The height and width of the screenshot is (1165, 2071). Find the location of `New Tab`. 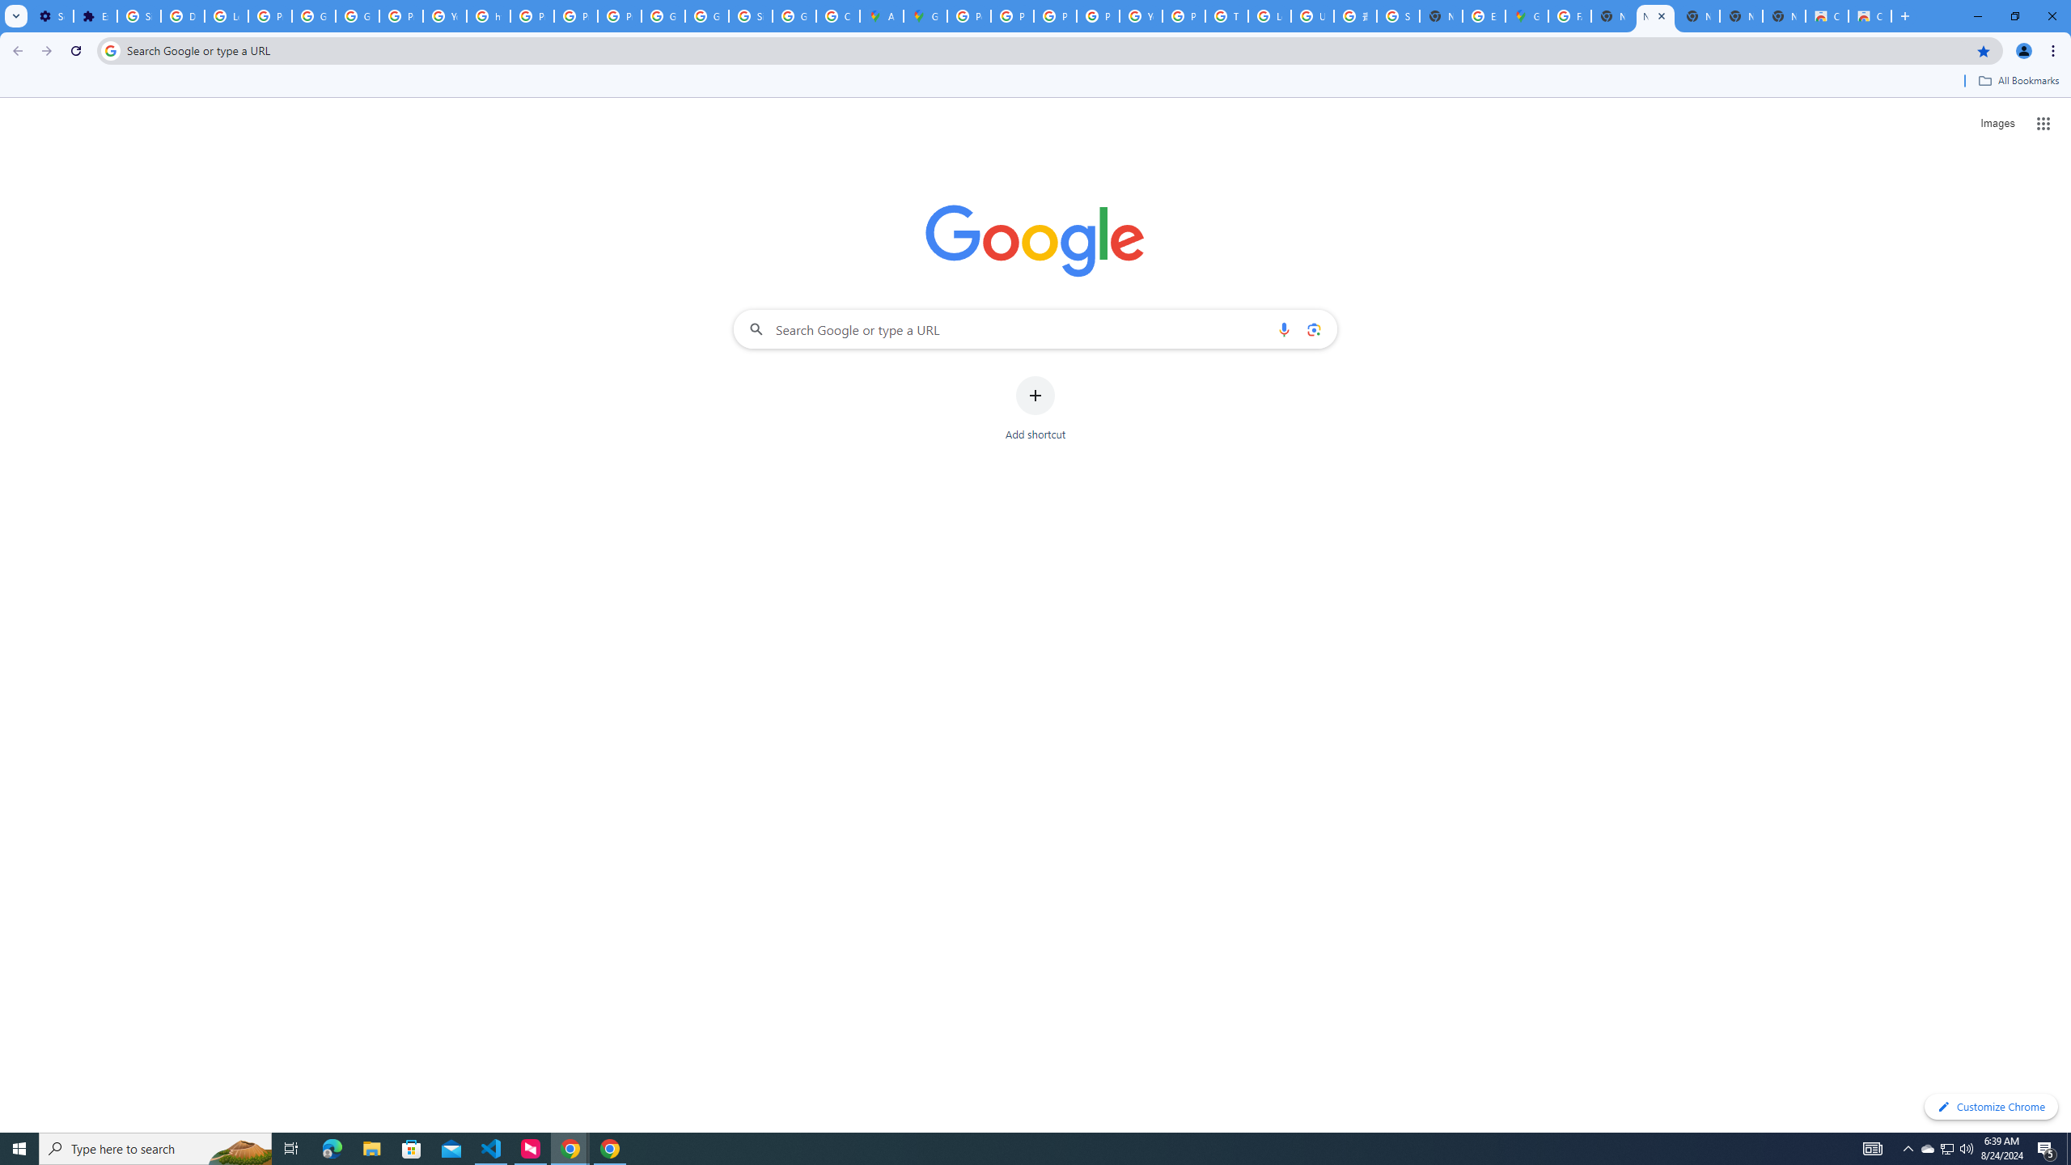

New Tab is located at coordinates (1784, 16).